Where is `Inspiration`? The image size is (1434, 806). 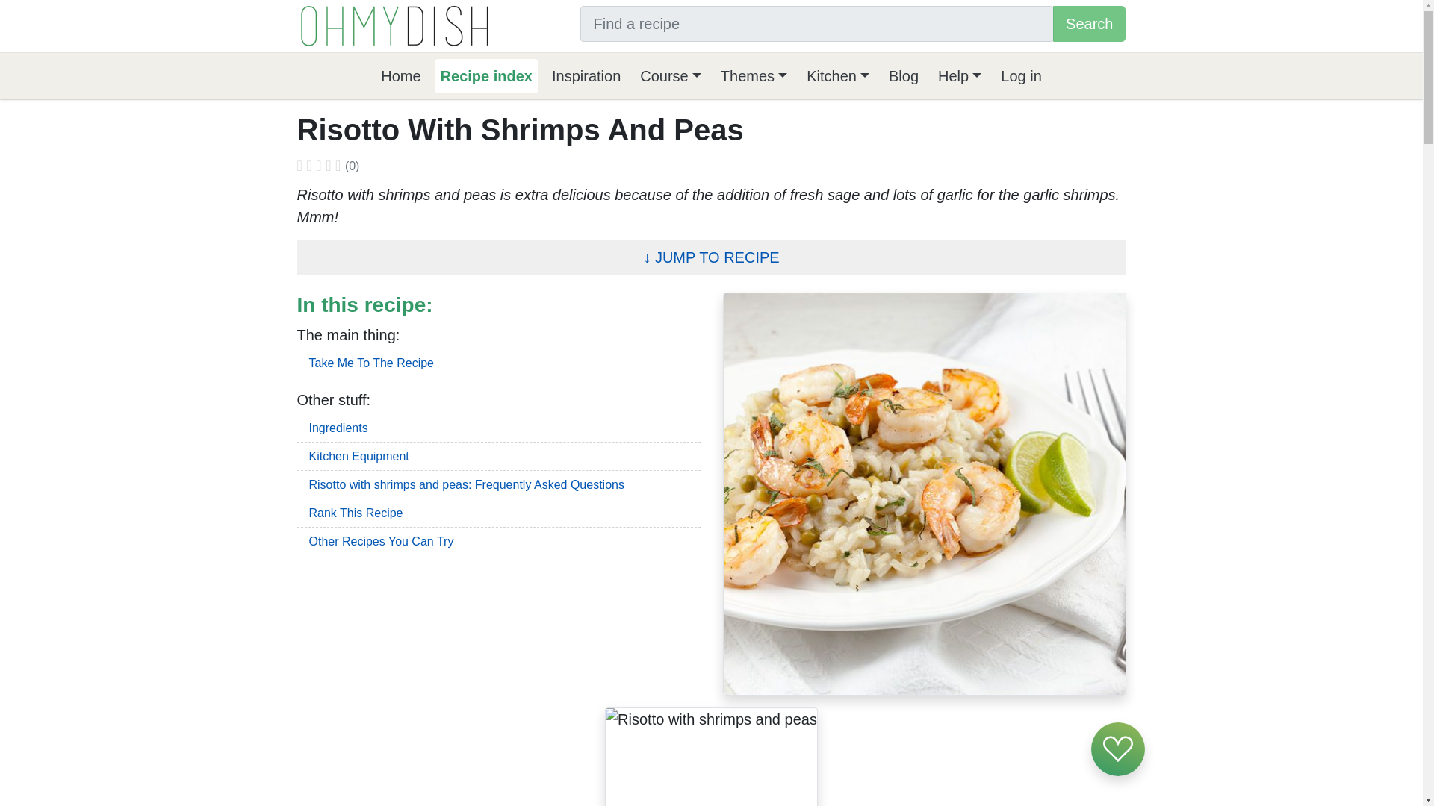
Inspiration is located at coordinates (586, 76).